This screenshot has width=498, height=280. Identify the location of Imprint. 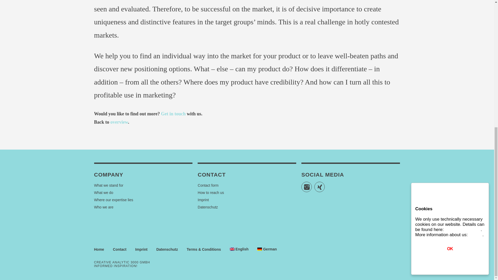
(476, 2).